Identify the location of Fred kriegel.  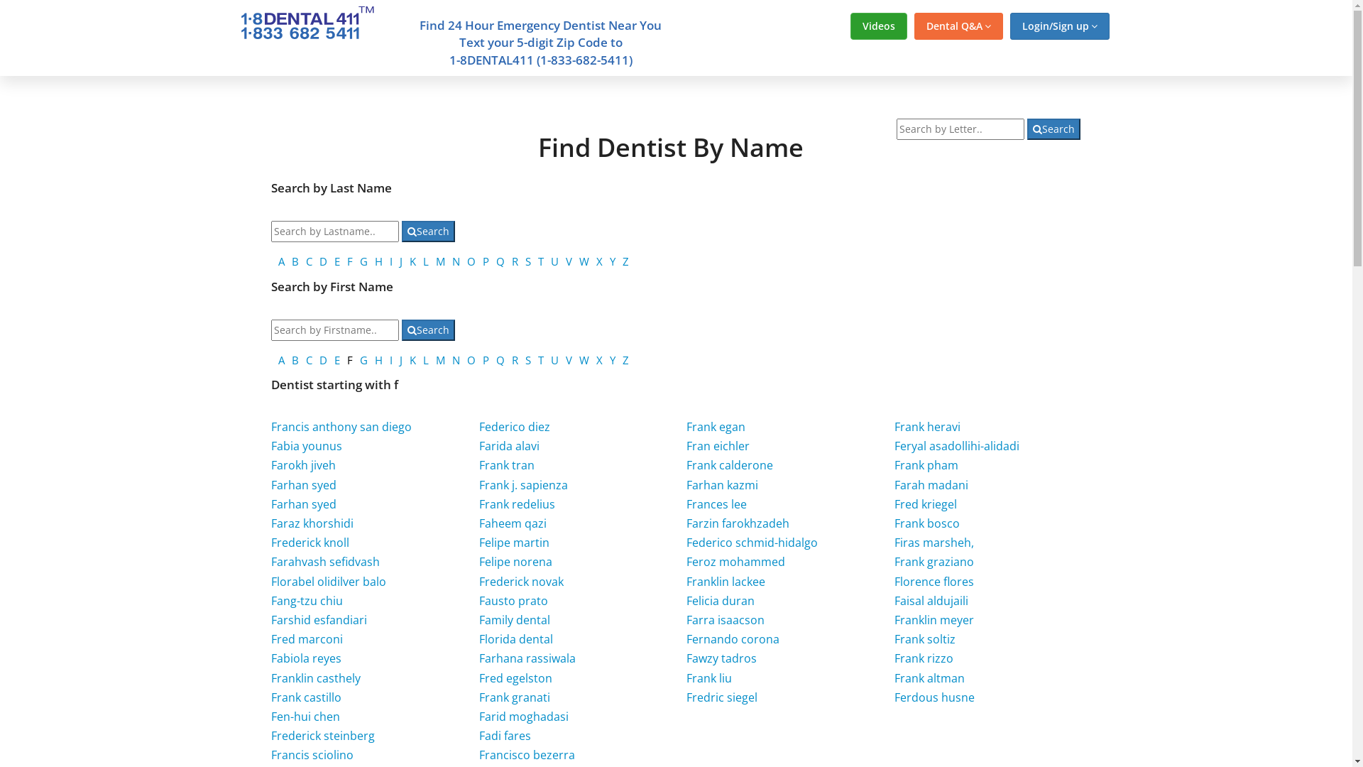
(926, 504).